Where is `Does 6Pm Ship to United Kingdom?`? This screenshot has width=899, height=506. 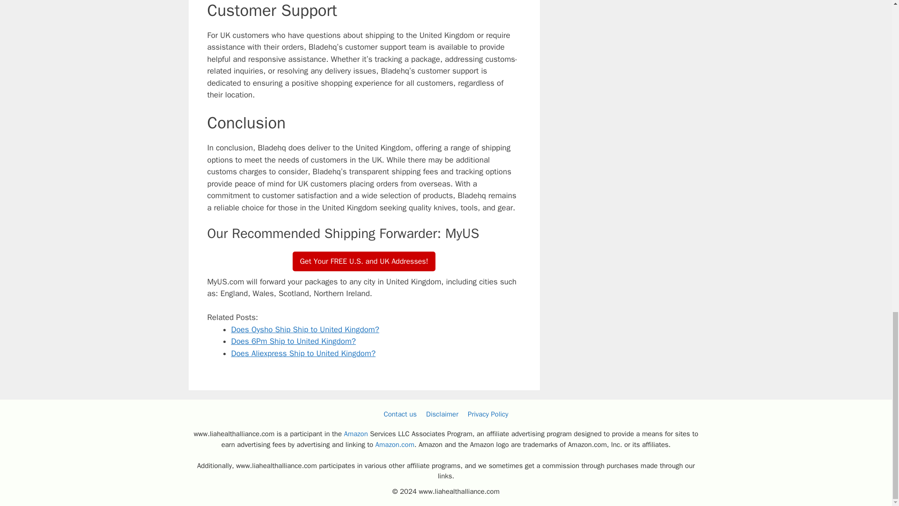
Does 6Pm Ship to United Kingdom? is located at coordinates (293, 341).